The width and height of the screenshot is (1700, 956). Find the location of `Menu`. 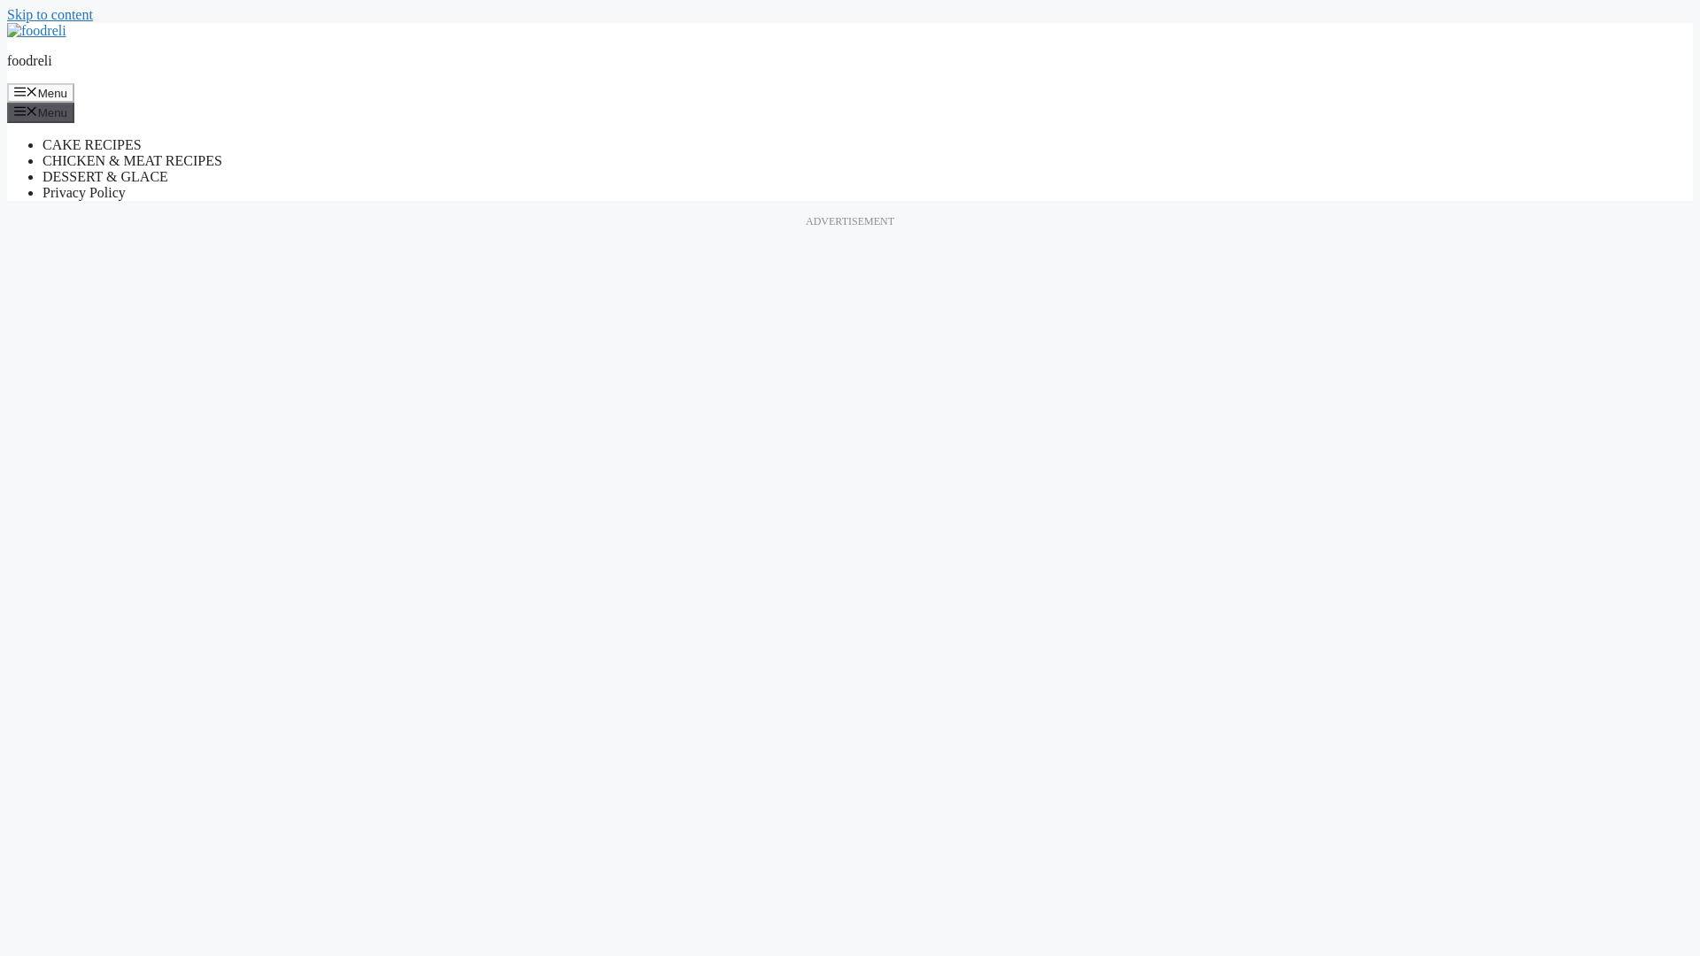

Menu is located at coordinates (41, 92).